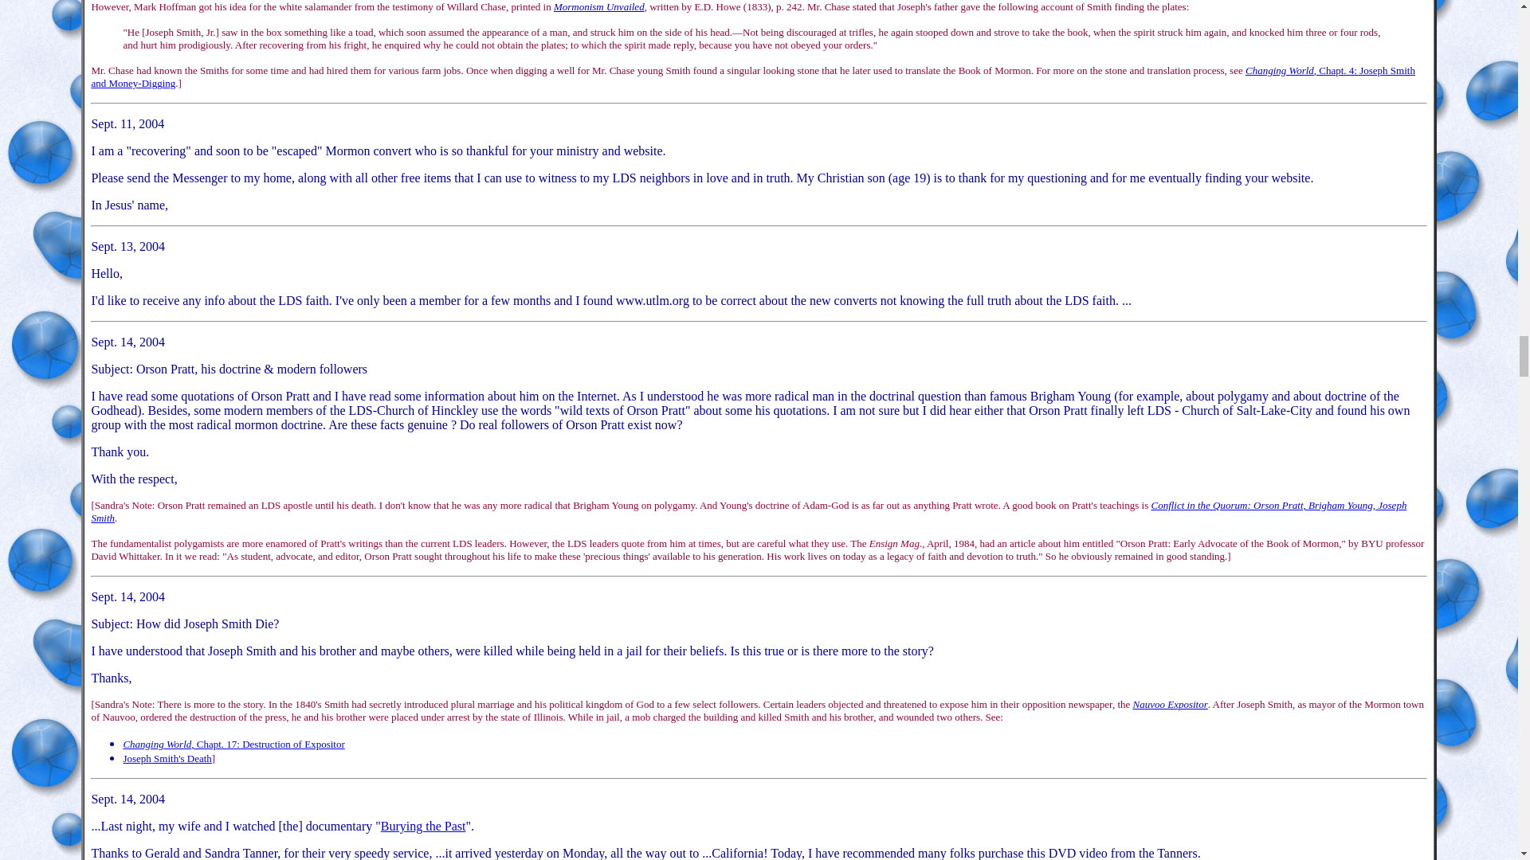  I want to click on Burying the Past, so click(424, 827).